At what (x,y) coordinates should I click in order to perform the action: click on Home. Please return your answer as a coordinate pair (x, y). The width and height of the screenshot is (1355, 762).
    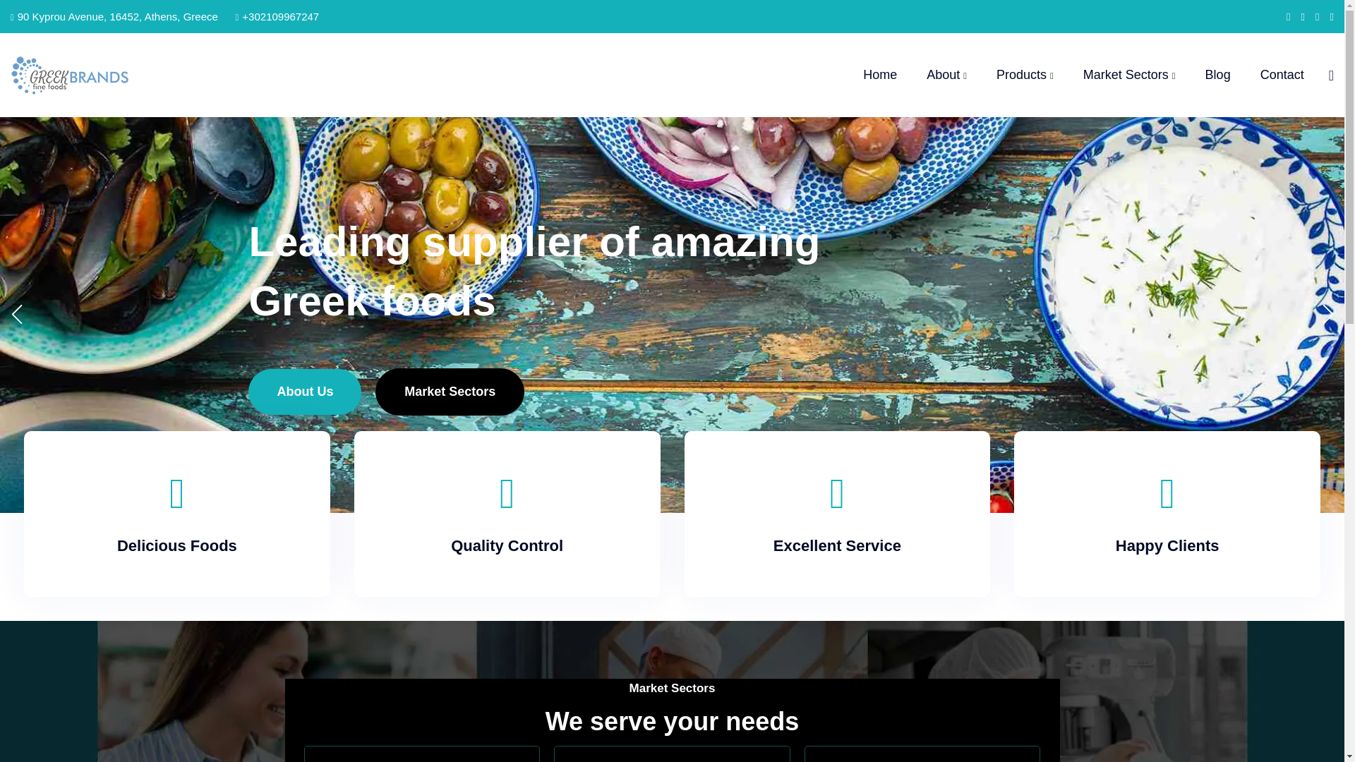
    Looking at the image, I should click on (880, 75).